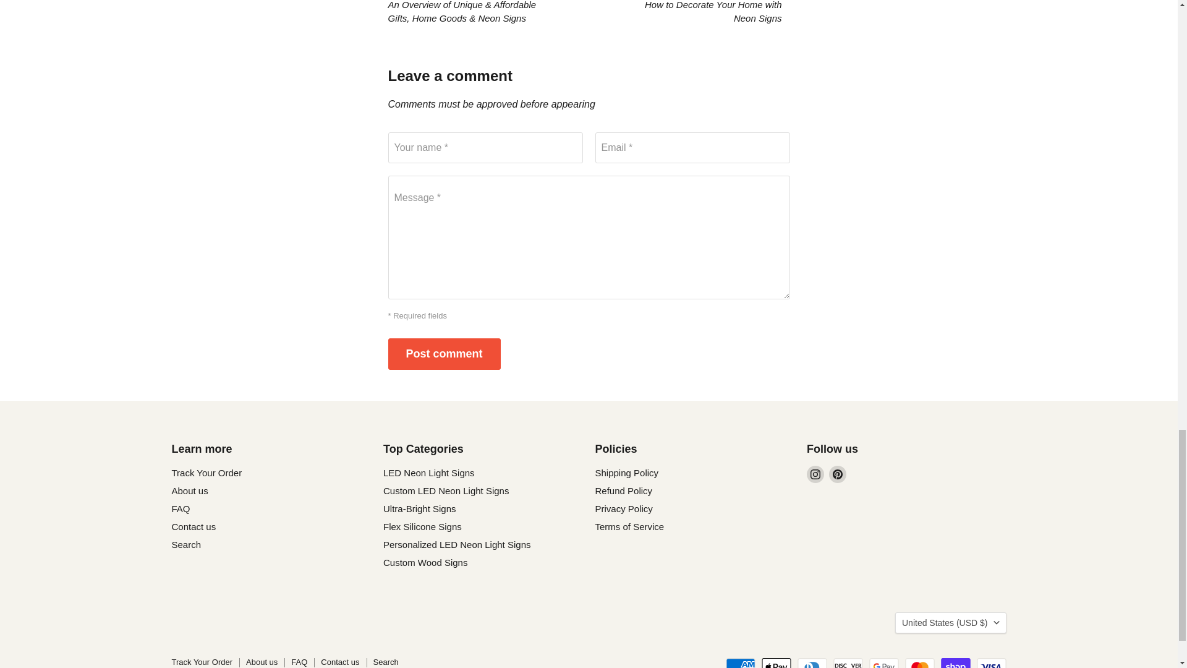 The width and height of the screenshot is (1187, 668). Describe the element at coordinates (920, 663) in the screenshot. I see `Mastercard` at that location.